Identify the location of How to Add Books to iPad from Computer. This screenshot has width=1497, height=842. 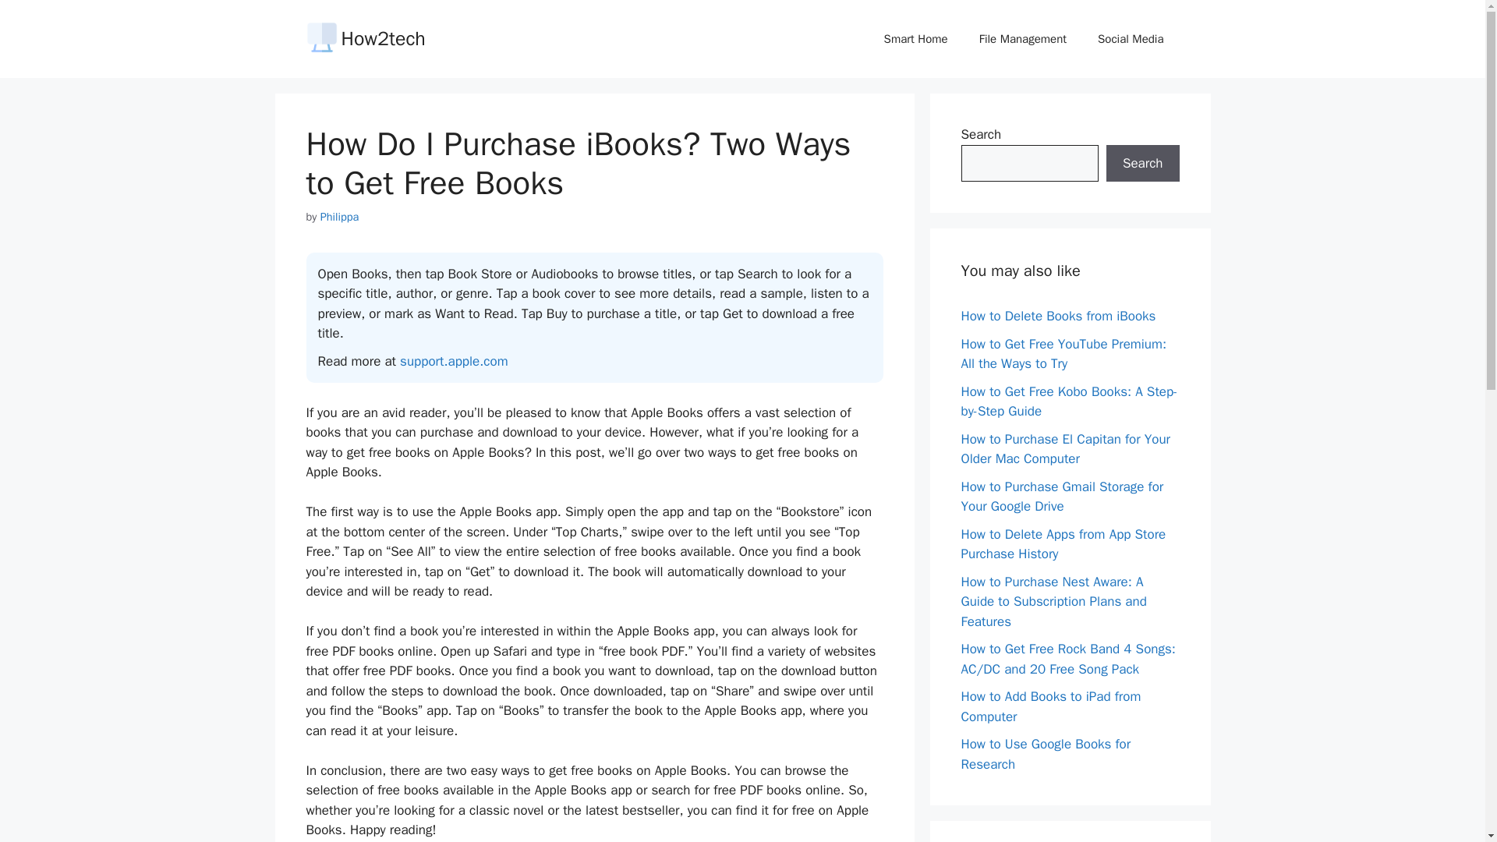
(1051, 706).